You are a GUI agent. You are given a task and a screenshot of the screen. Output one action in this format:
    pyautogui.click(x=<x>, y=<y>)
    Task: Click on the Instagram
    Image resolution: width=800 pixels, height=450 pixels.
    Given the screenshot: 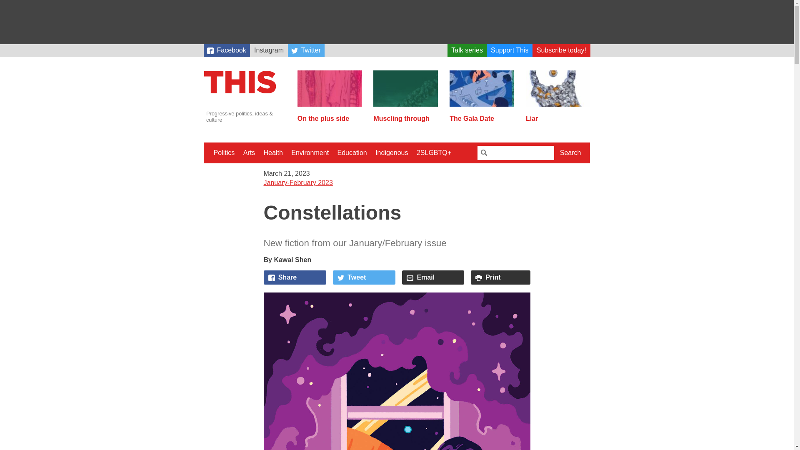 What is the action you would take?
    pyautogui.click(x=268, y=50)
    